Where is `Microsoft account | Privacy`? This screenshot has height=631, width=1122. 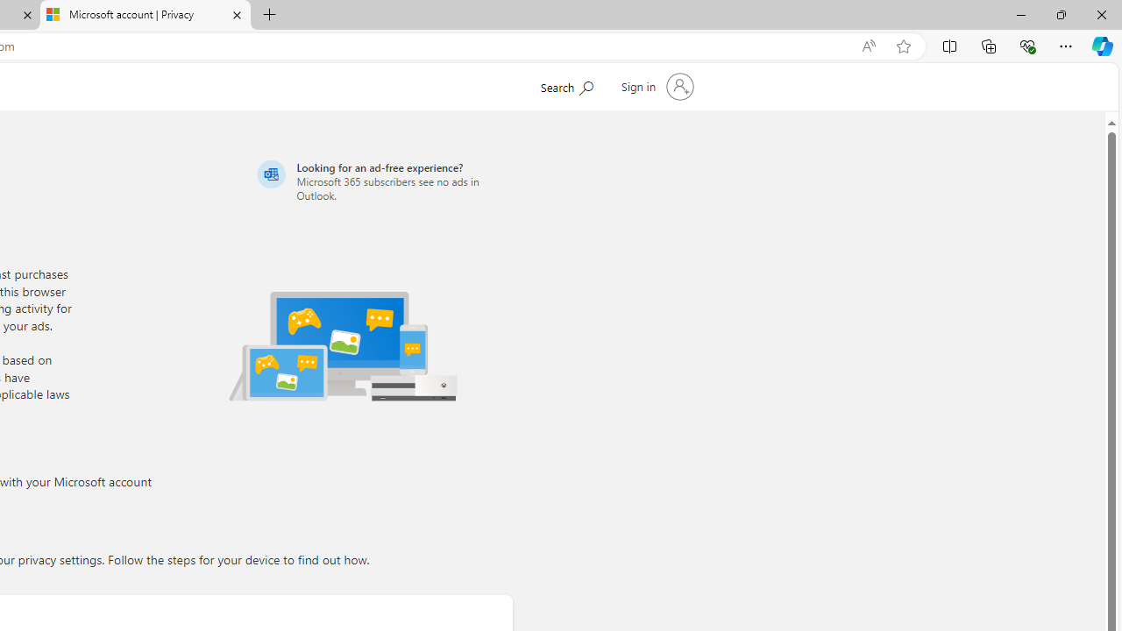
Microsoft account | Privacy is located at coordinates (146, 16).